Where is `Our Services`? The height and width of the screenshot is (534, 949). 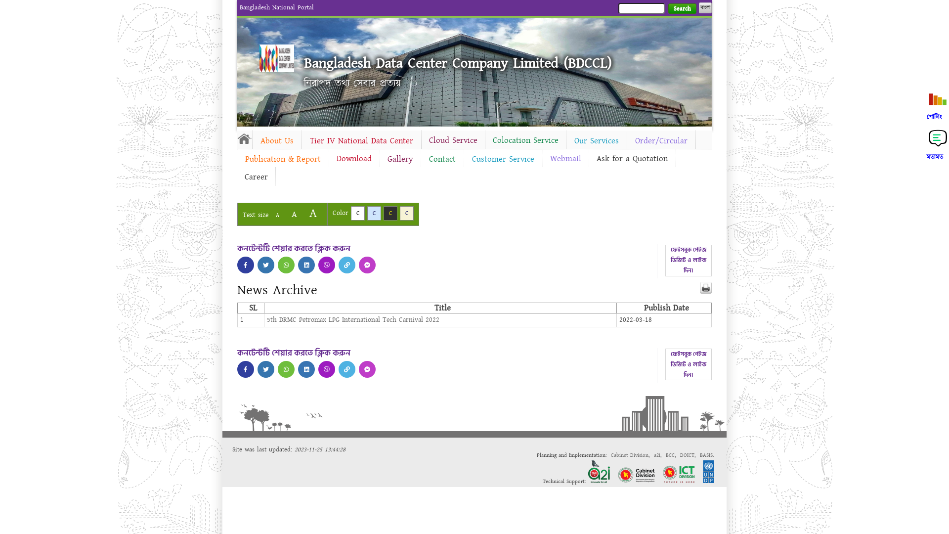 Our Services is located at coordinates (597, 141).